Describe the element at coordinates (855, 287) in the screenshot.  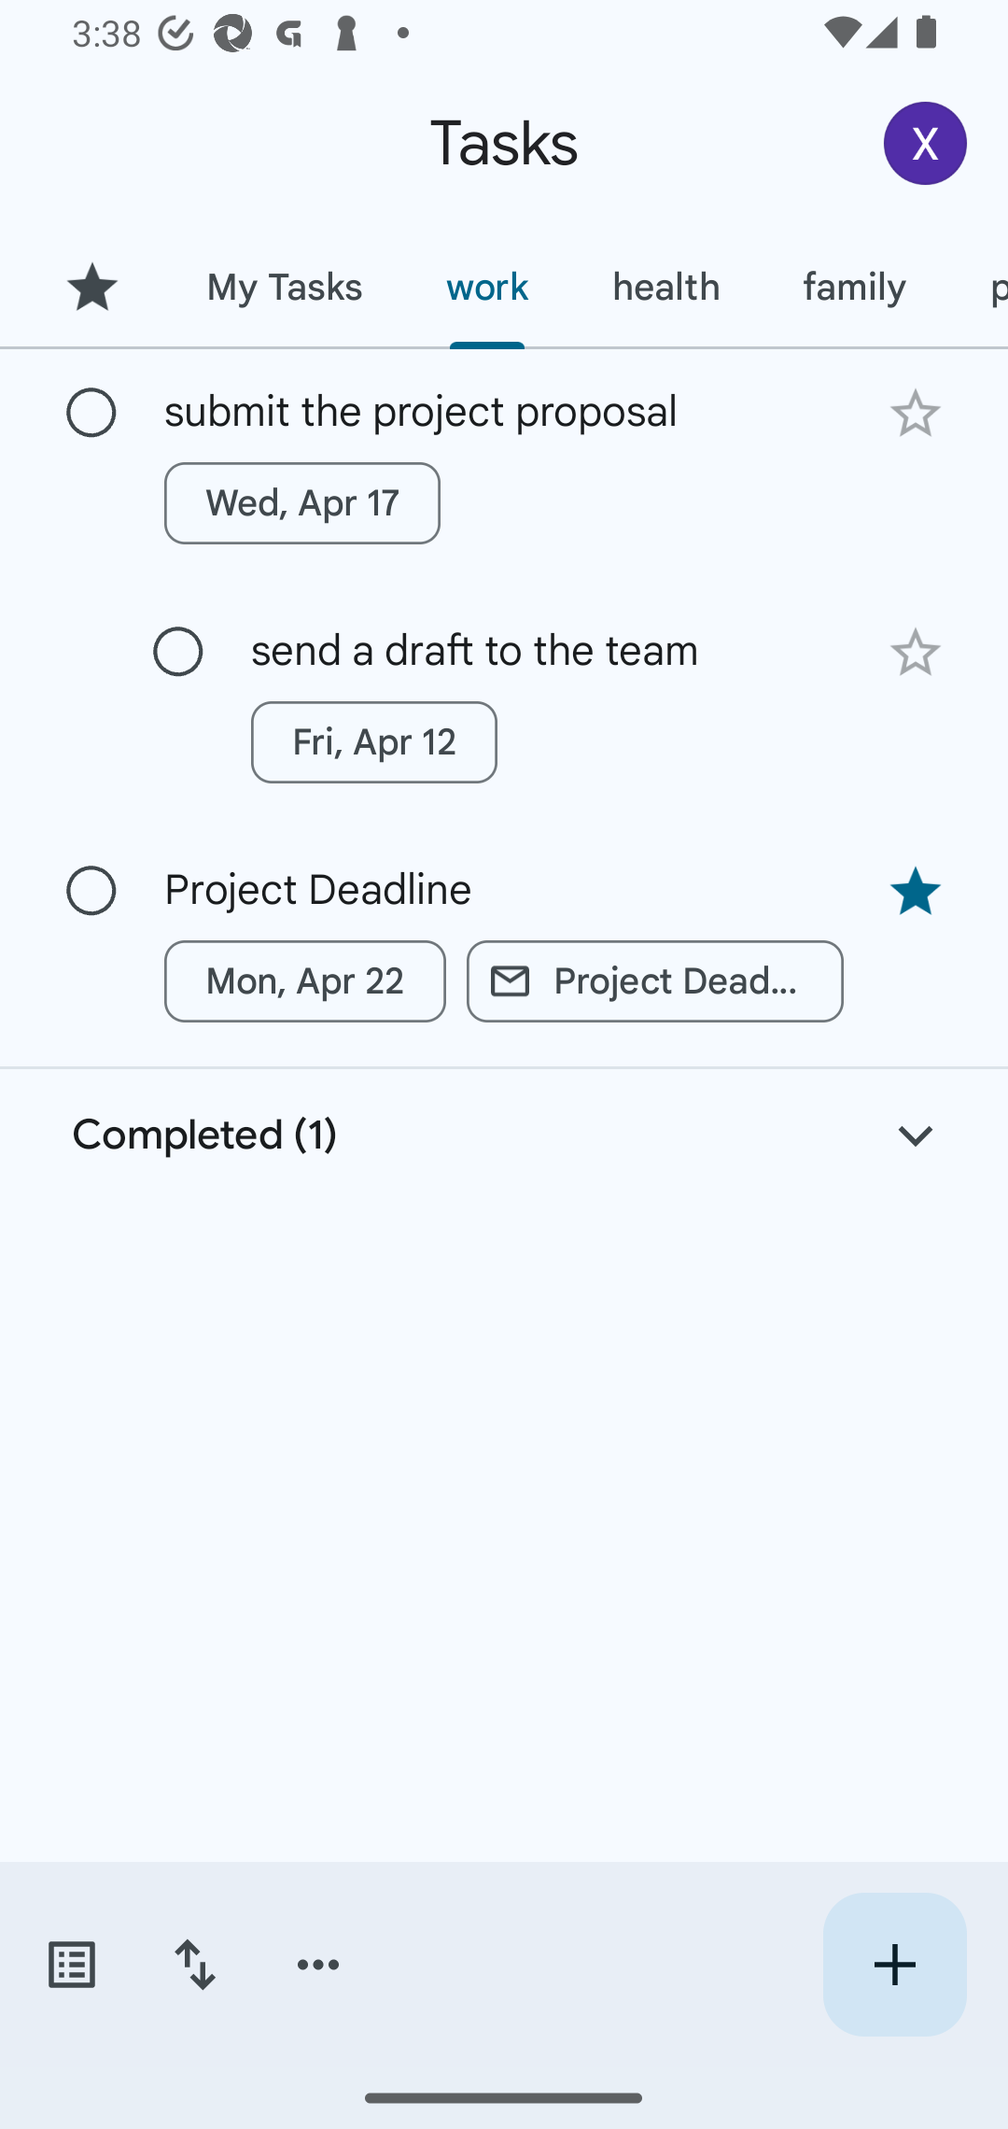
I see `family` at that location.